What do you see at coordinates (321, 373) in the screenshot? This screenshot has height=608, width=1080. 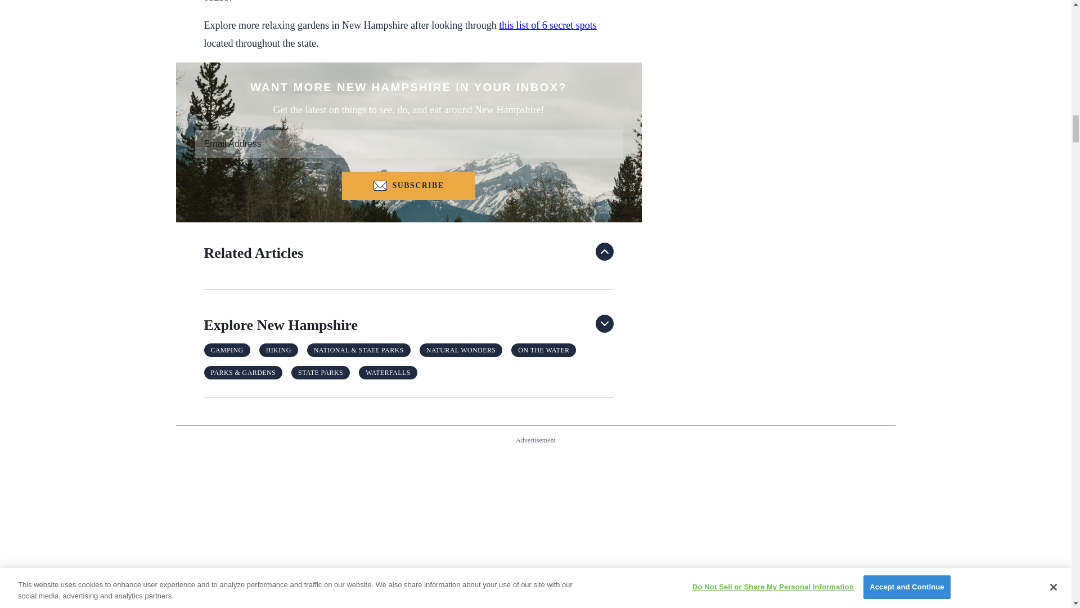 I see `State Parks` at bounding box center [321, 373].